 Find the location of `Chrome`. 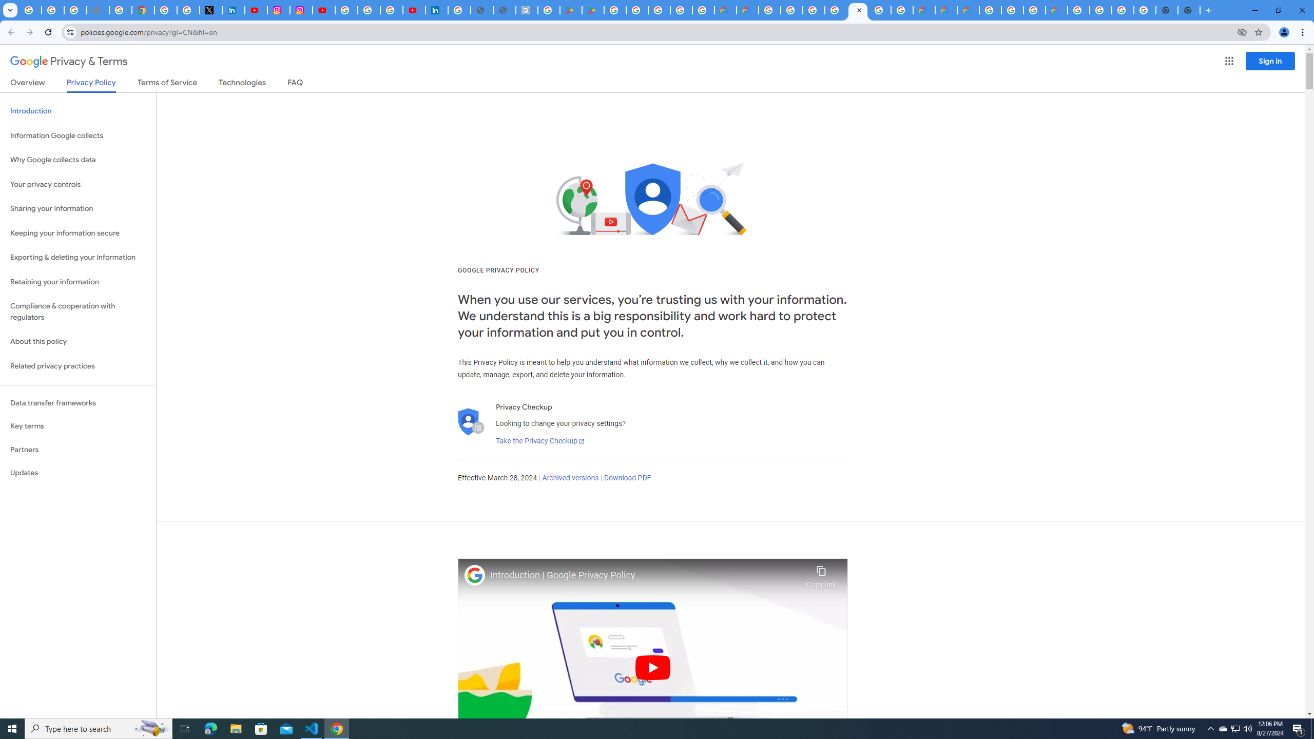

Chrome is located at coordinates (1304, 32).